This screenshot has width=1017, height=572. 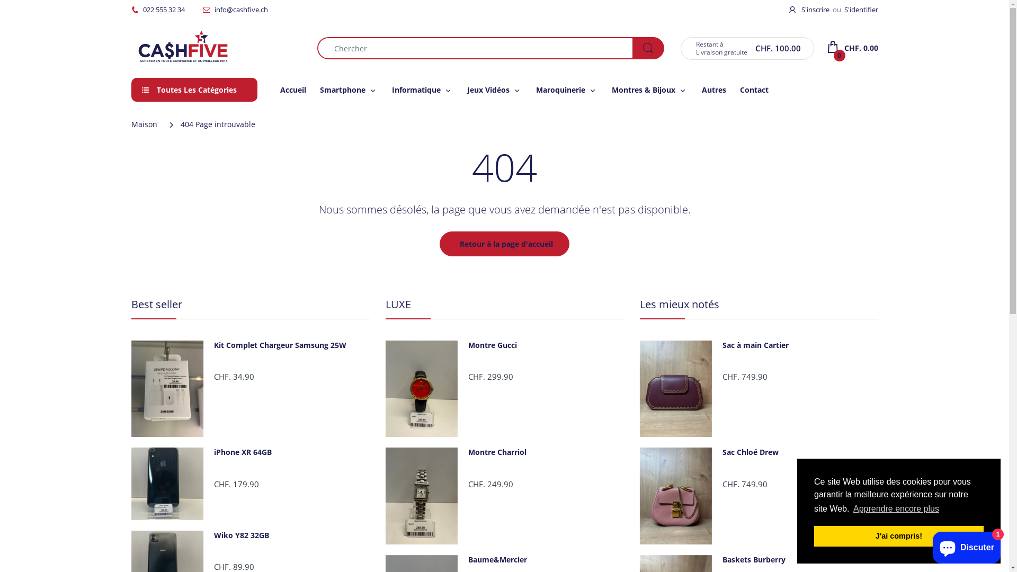 What do you see at coordinates (810, 10) in the screenshot?
I see `S'inscrire` at bounding box center [810, 10].